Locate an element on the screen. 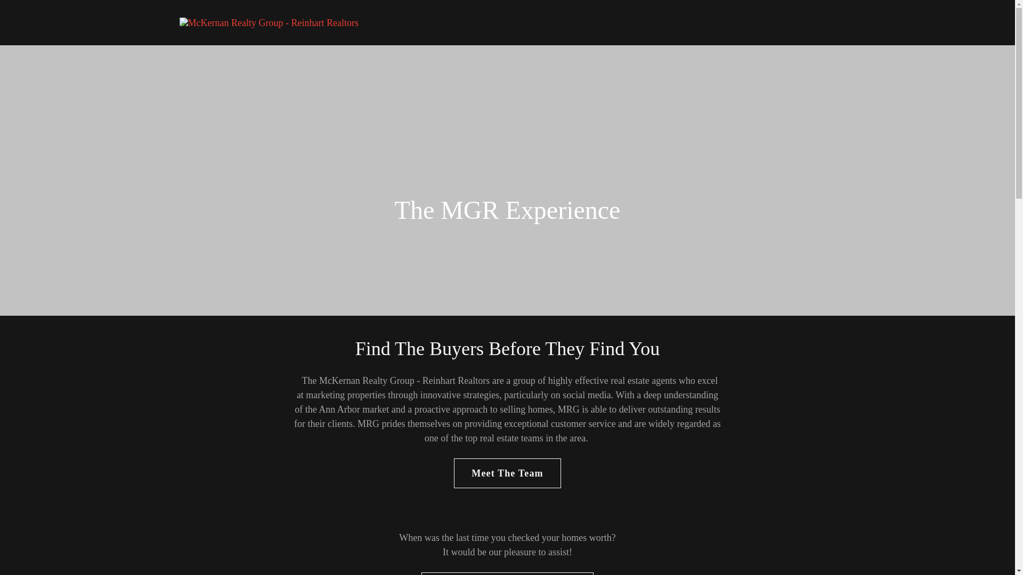 This screenshot has height=575, width=1023. McKernan Realty Group - Reinhart Realtors is located at coordinates (269, 21).